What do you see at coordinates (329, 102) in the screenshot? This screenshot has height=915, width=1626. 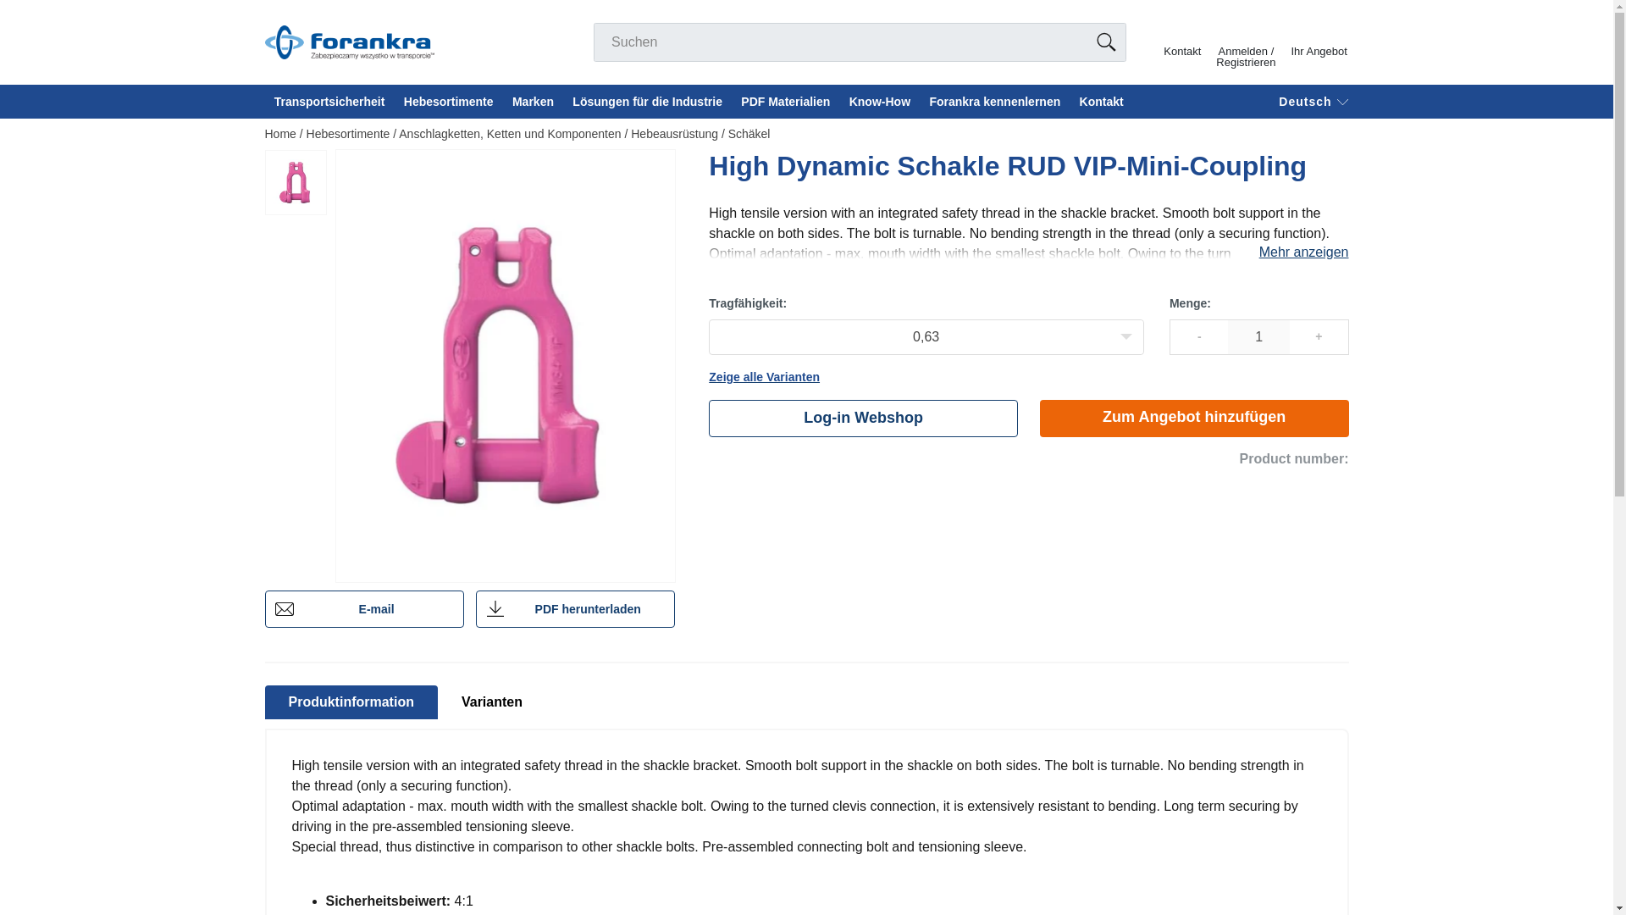 I see `Transportsicherheit` at bounding box center [329, 102].